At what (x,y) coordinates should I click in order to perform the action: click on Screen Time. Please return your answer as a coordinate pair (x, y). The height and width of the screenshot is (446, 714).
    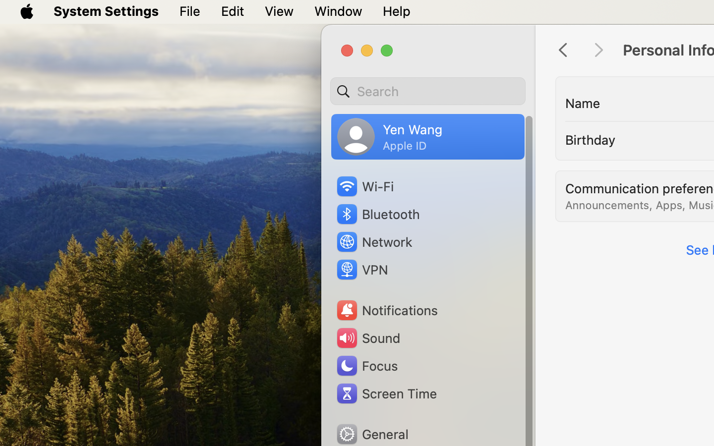
    Looking at the image, I should click on (386, 393).